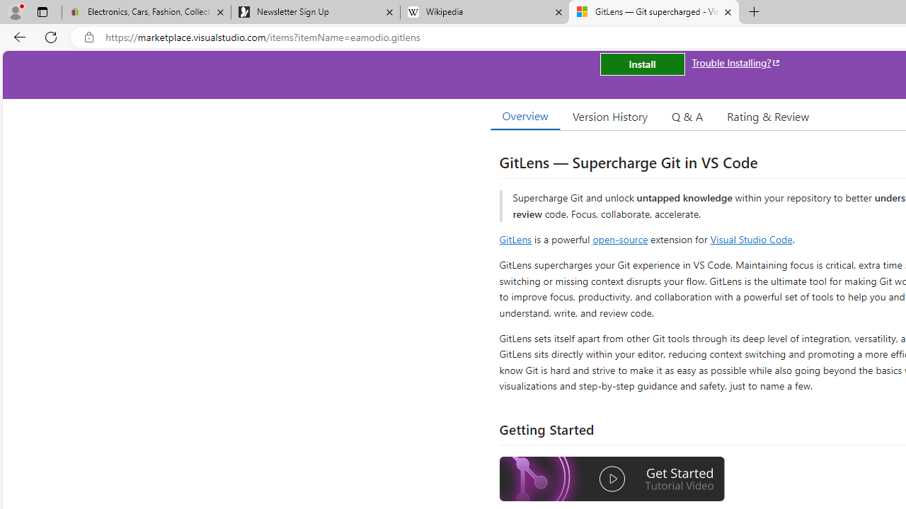 This screenshot has width=906, height=509. Describe the element at coordinates (767, 116) in the screenshot. I see `Rating & Review` at that location.